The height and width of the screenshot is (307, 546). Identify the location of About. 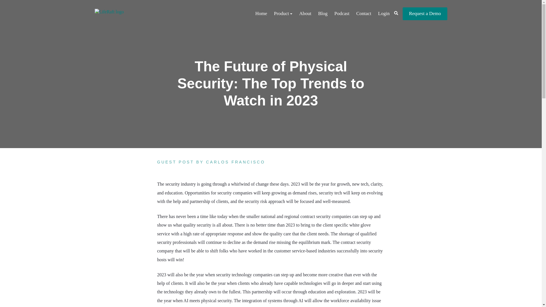
(305, 14).